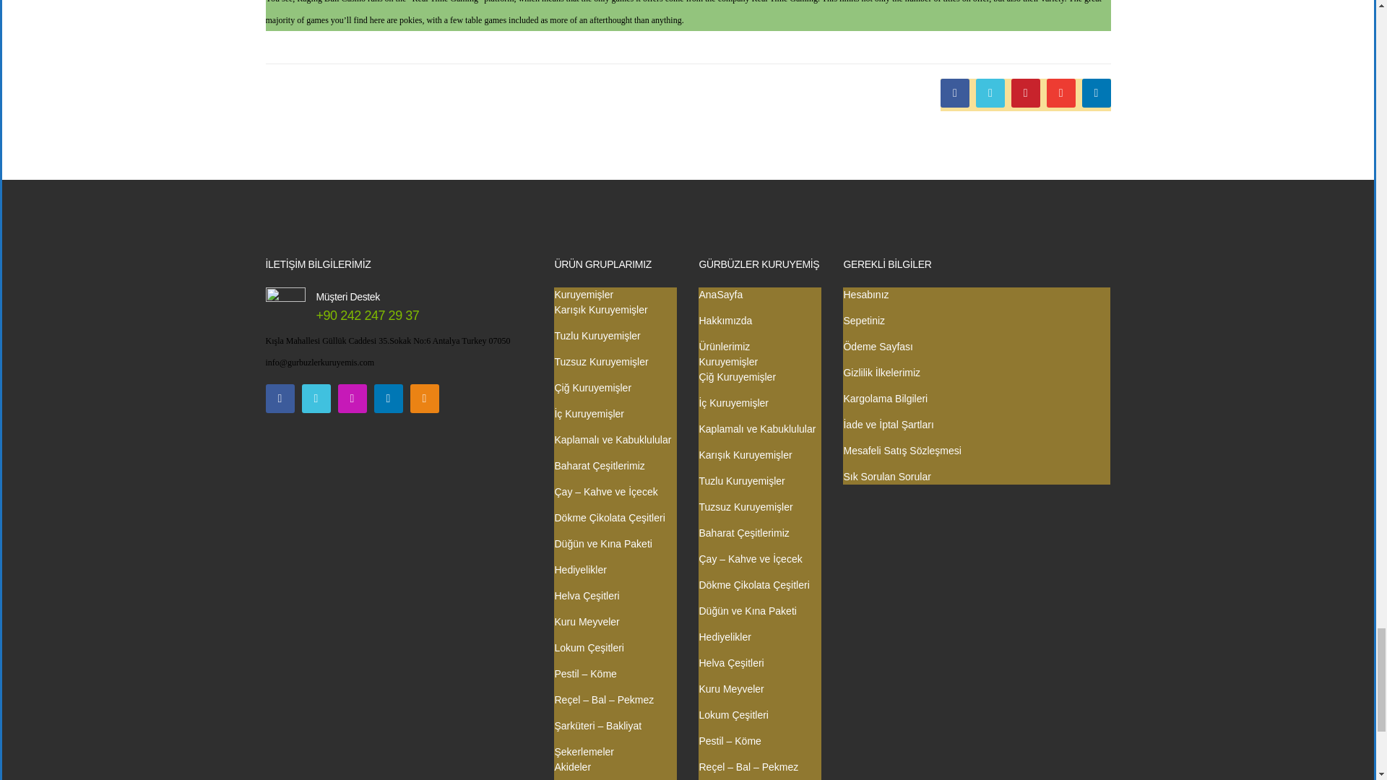 The height and width of the screenshot is (780, 1387). Describe the element at coordinates (280, 399) in the screenshot. I see `Facebook` at that location.